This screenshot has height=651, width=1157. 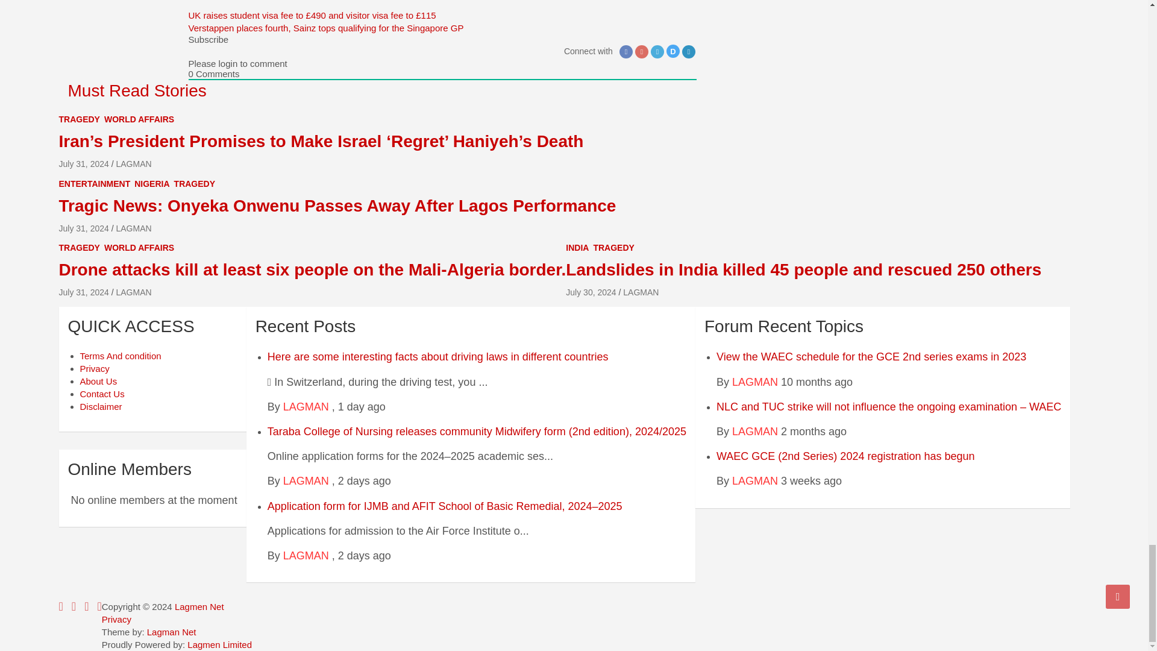 I want to click on LAGMAN, so click(x=306, y=406).